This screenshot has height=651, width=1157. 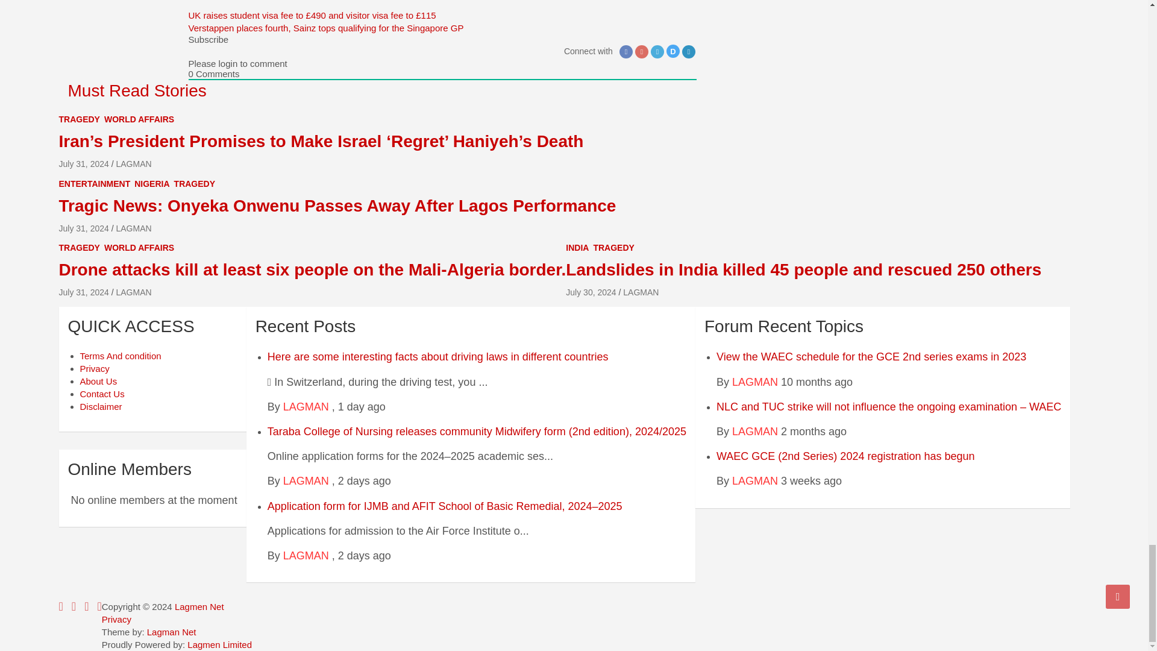 I want to click on LAGMAN, so click(x=306, y=406).